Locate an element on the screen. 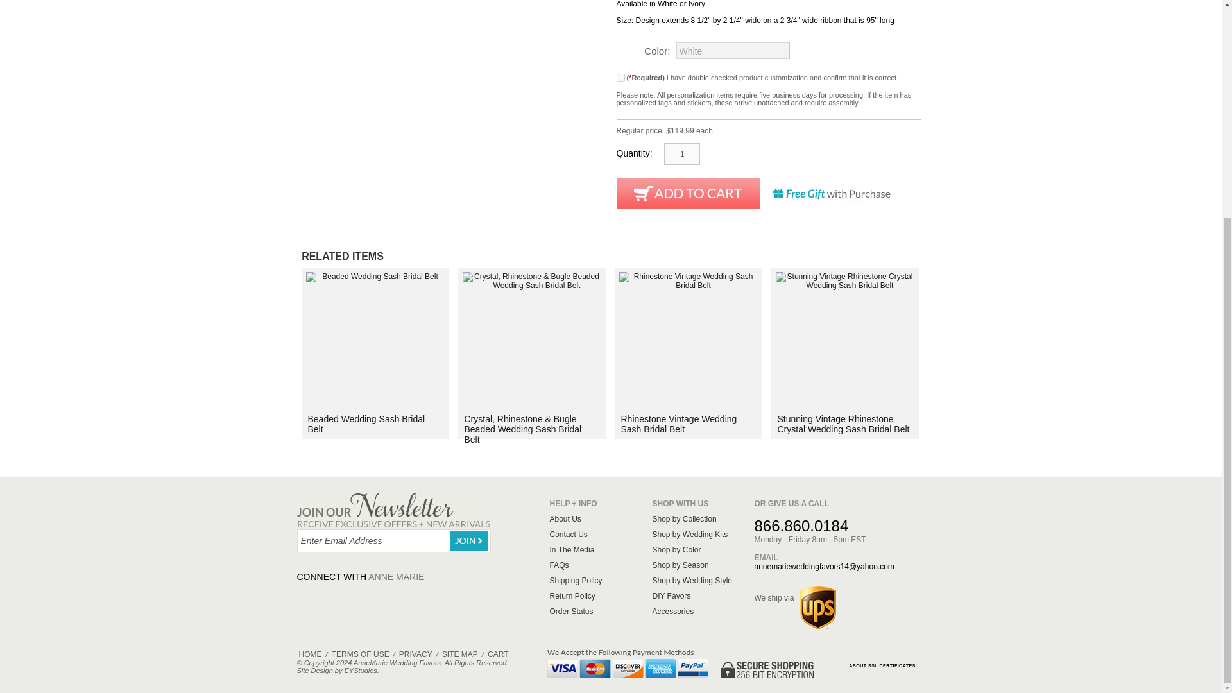  instagram is located at coordinates (466, 597).